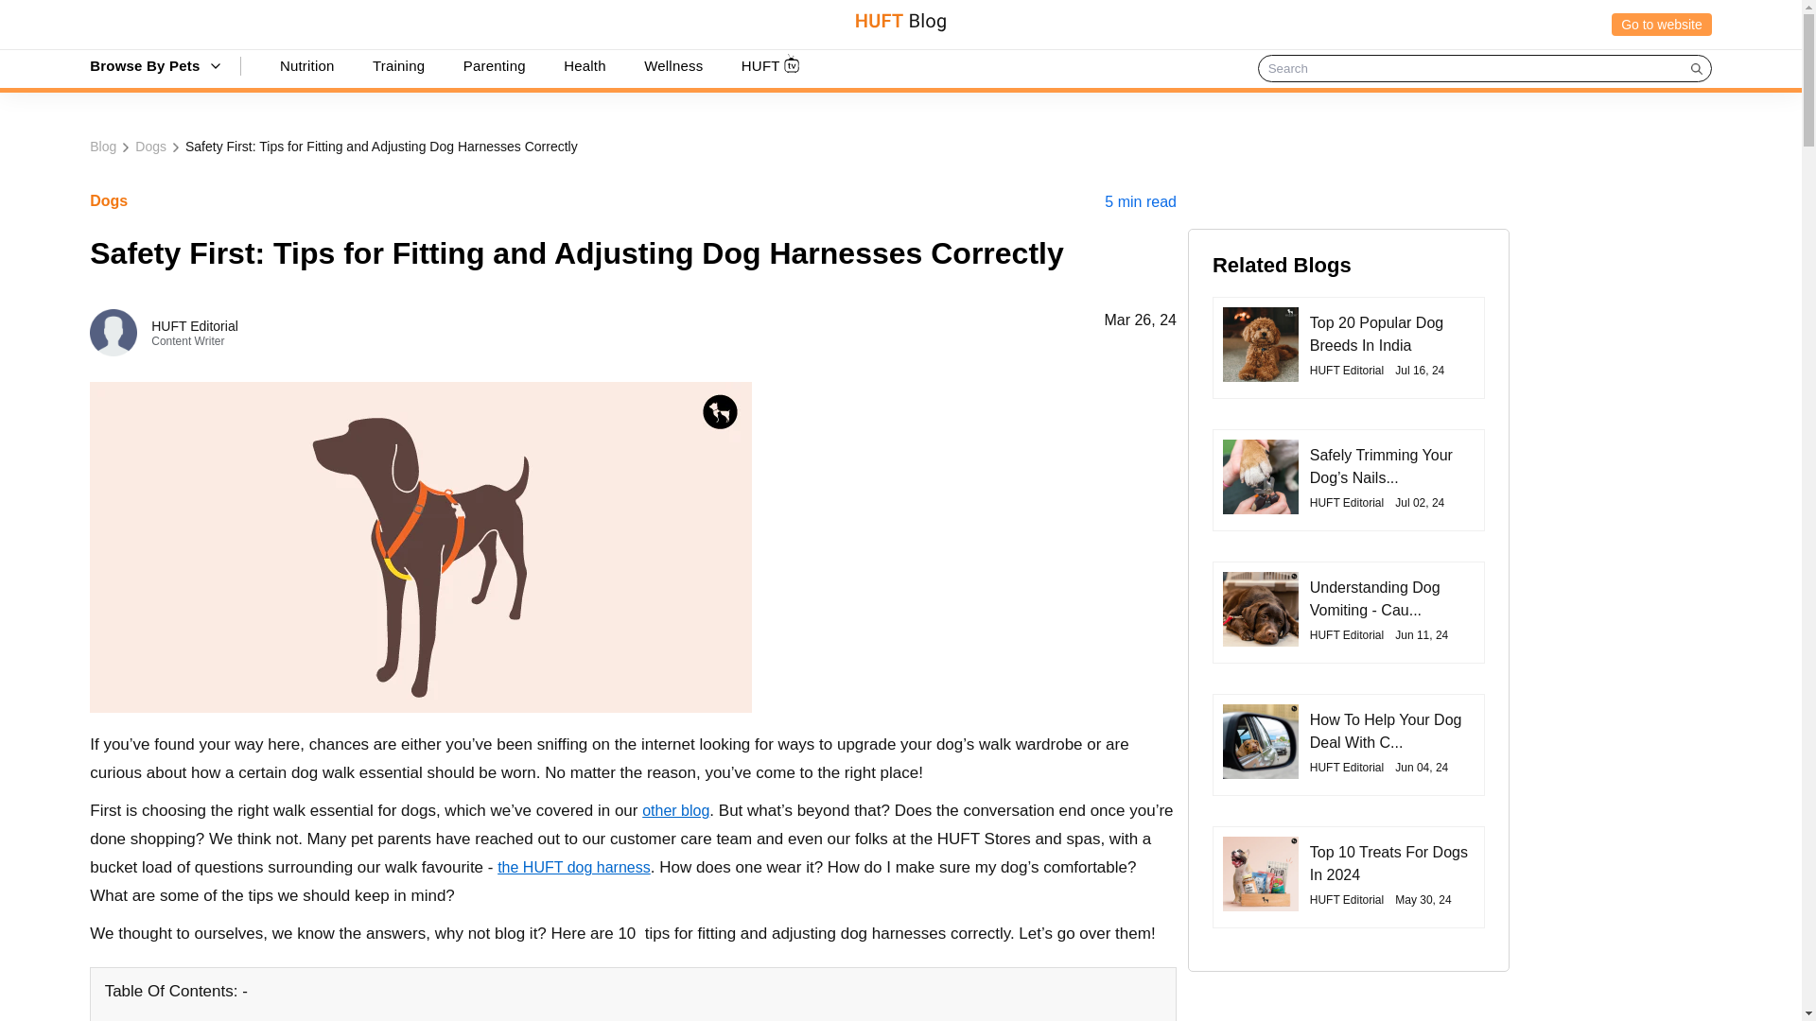 This screenshot has height=1021, width=1816. I want to click on other blog, so click(675, 810).